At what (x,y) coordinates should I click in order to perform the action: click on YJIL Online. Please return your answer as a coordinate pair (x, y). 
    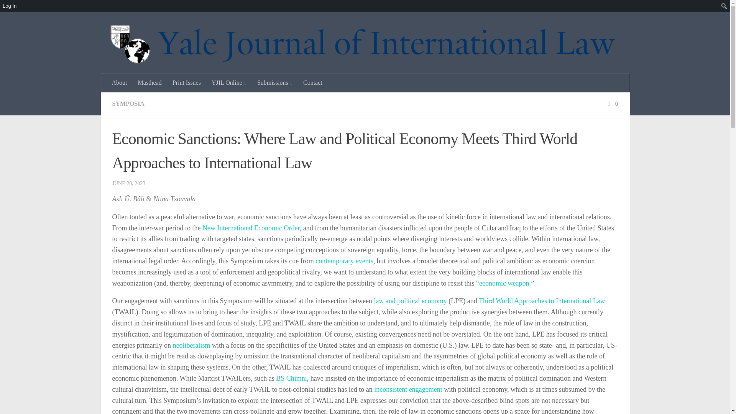
    Looking at the image, I should click on (228, 83).